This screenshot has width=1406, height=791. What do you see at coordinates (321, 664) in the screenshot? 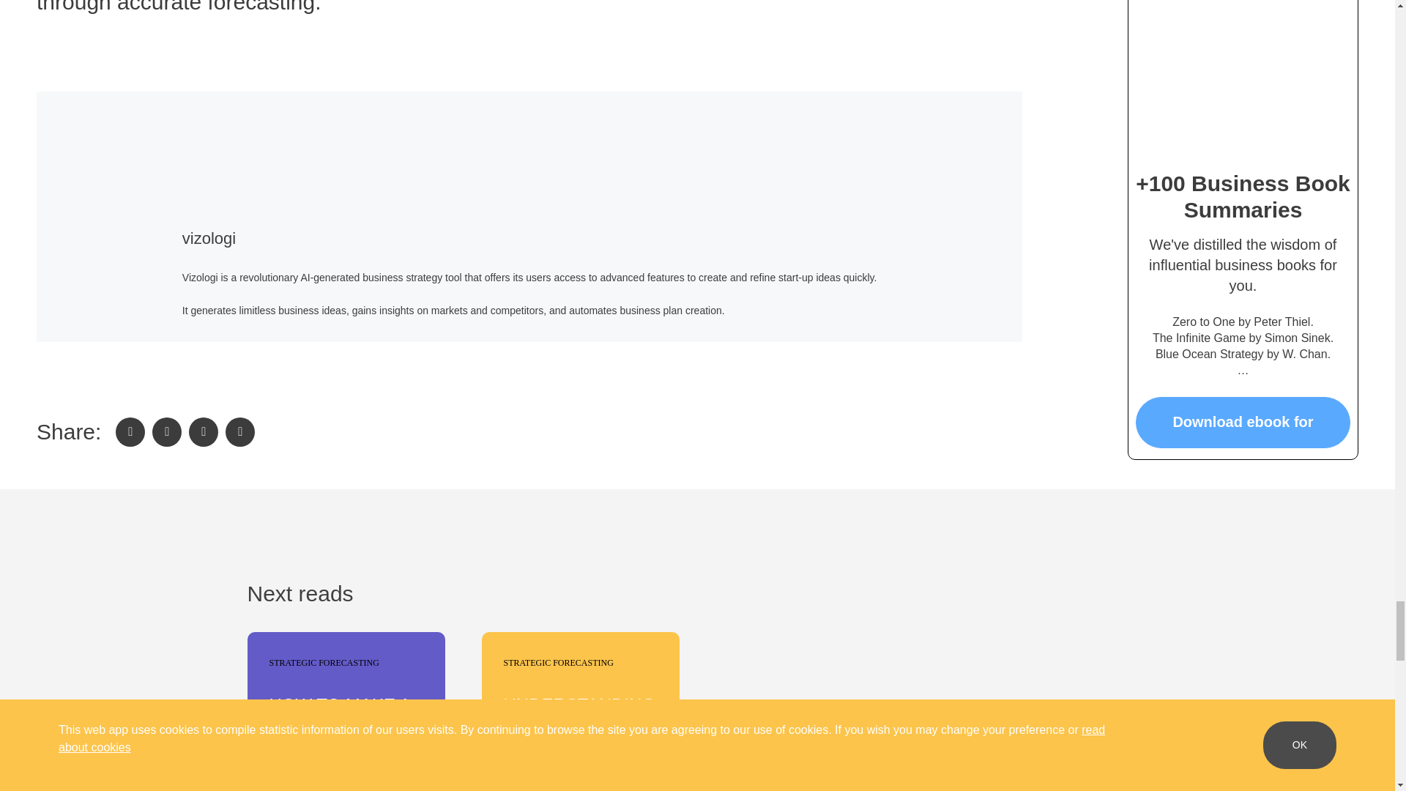
I see `STRATEGIC FORECASTING` at bounding box center [321, 664].